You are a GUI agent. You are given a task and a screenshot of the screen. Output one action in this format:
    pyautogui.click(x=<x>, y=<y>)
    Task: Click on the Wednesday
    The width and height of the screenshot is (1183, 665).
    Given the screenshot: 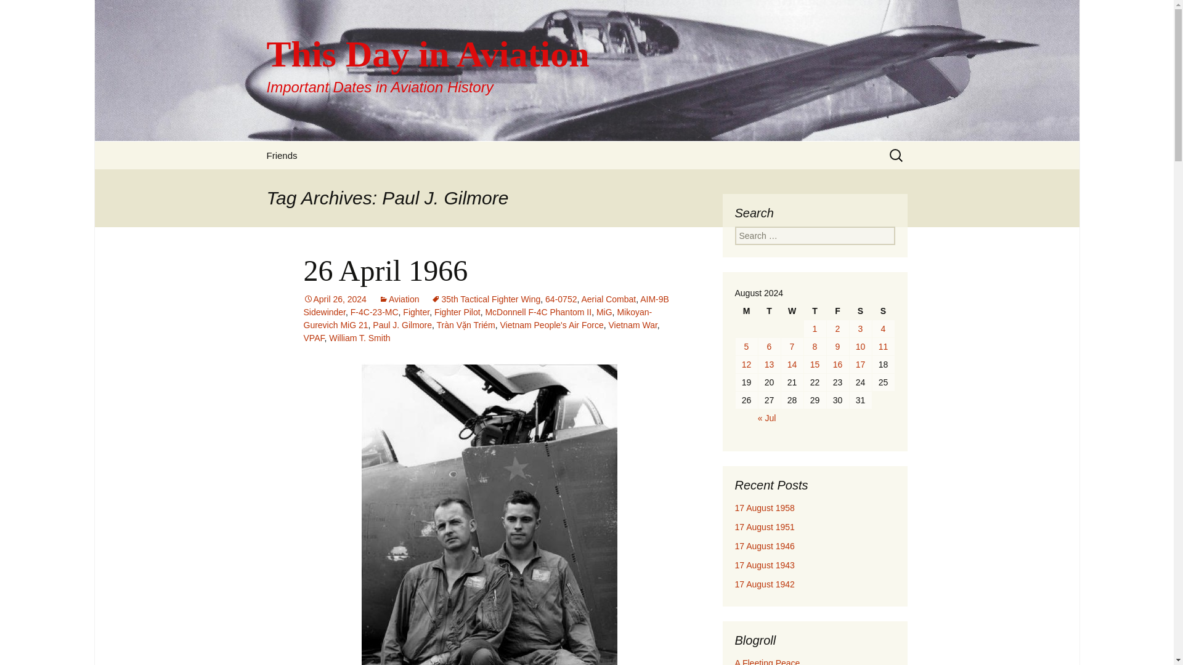 What is the action you would take?
    pyautogui.click(x=384, y=270)
    